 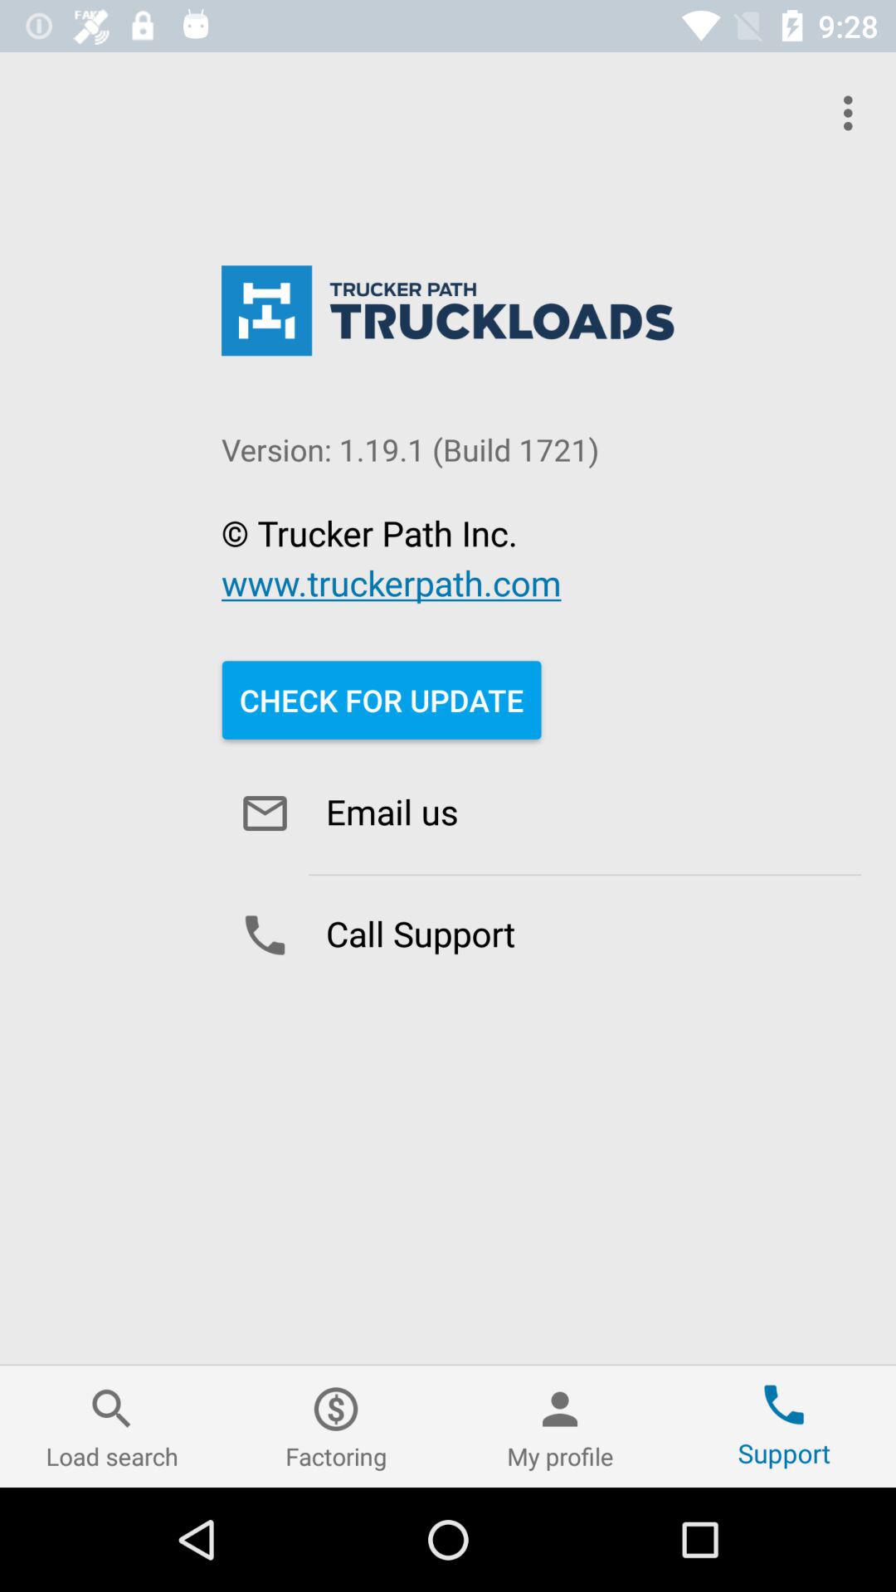 What do you see at coordinates (853, 113) in the screenshot?
I see `turn on item at the top right corner` at bounding box center [853, 113].